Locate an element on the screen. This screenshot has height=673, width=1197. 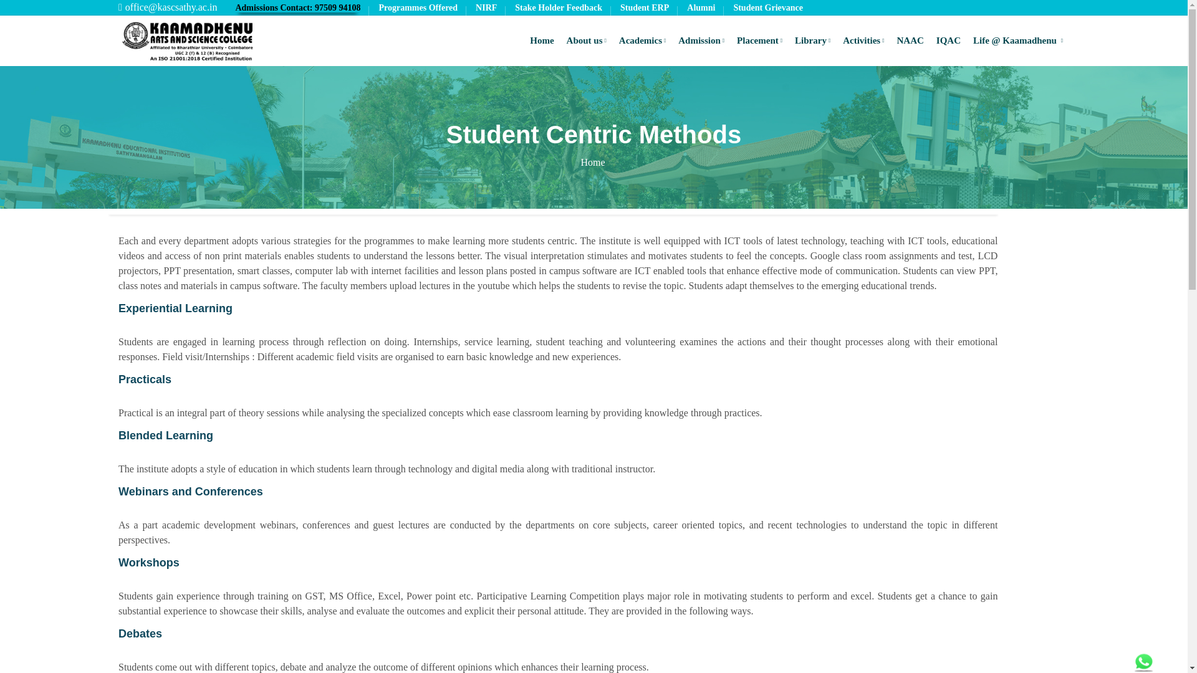
Student ERP is located at coordinates (645, 7).